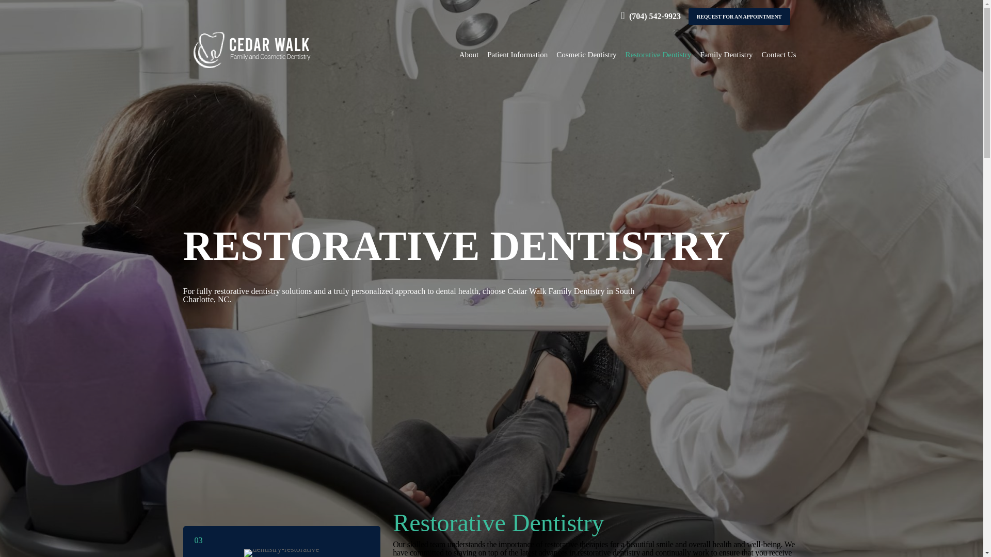 The image size is (991, 557). What do you see at coordinates (739, 17) in the screenshot?
I see `REQUEST FOR AN APPOINTMENT` at bounding box center [739, 17].